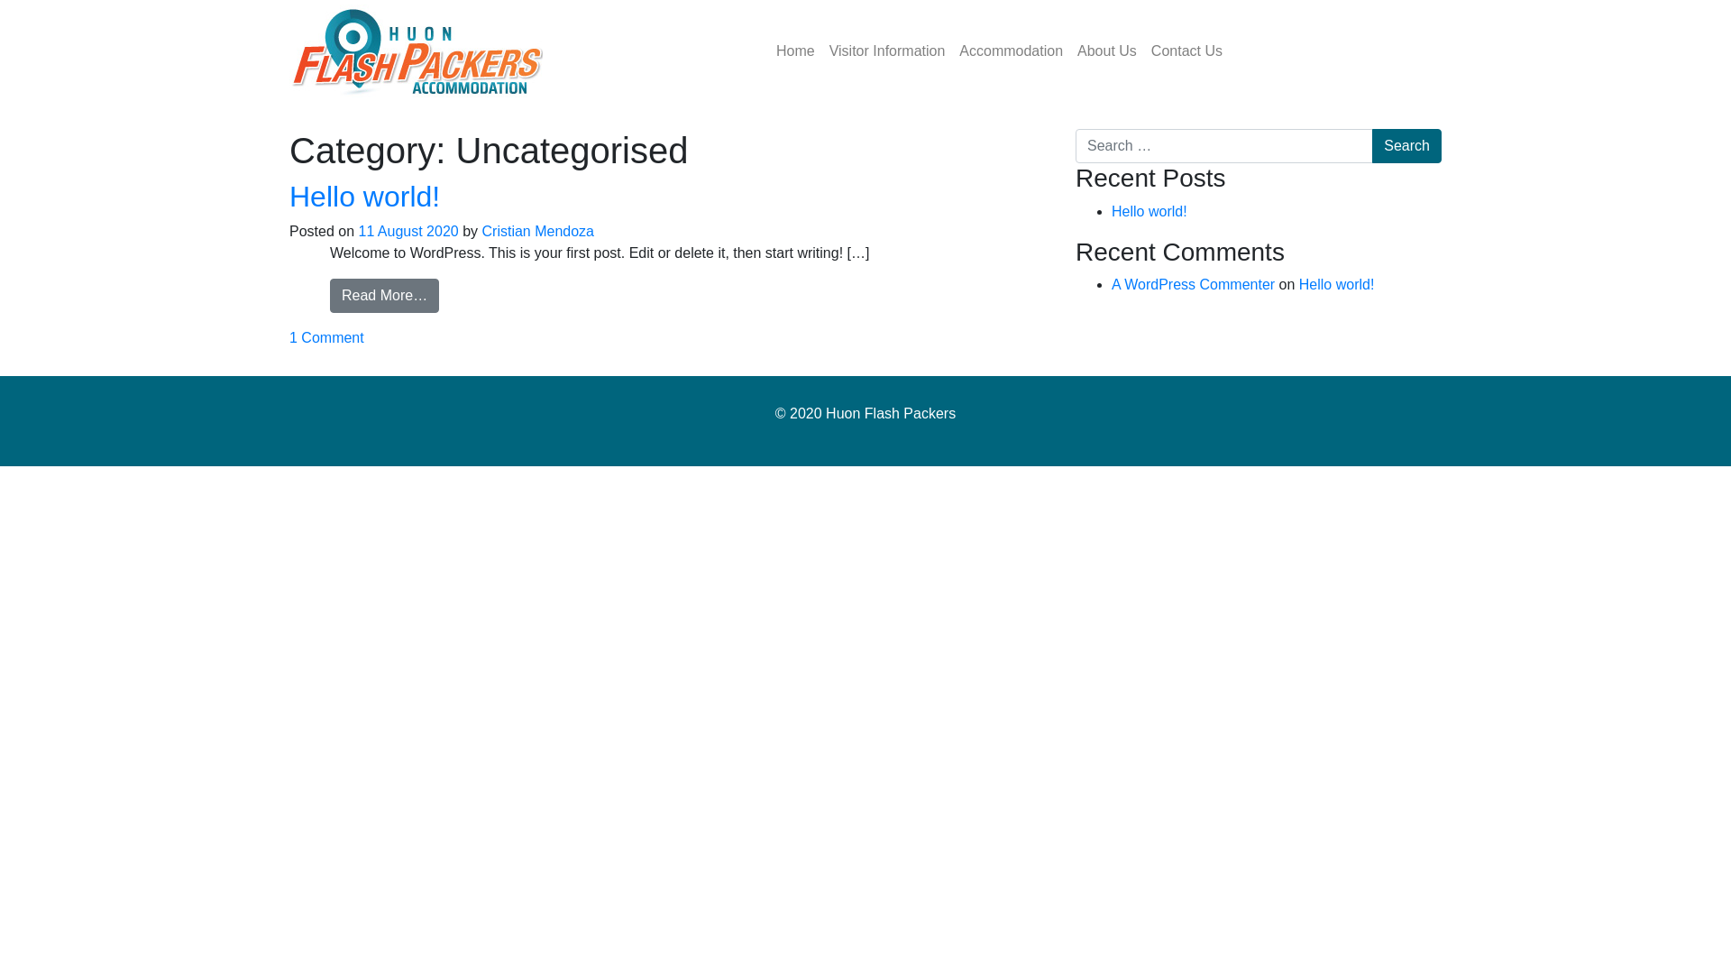  Describe the element at coordinates (1186, 51) in the screenshot. I see `Contact Us` at that location.